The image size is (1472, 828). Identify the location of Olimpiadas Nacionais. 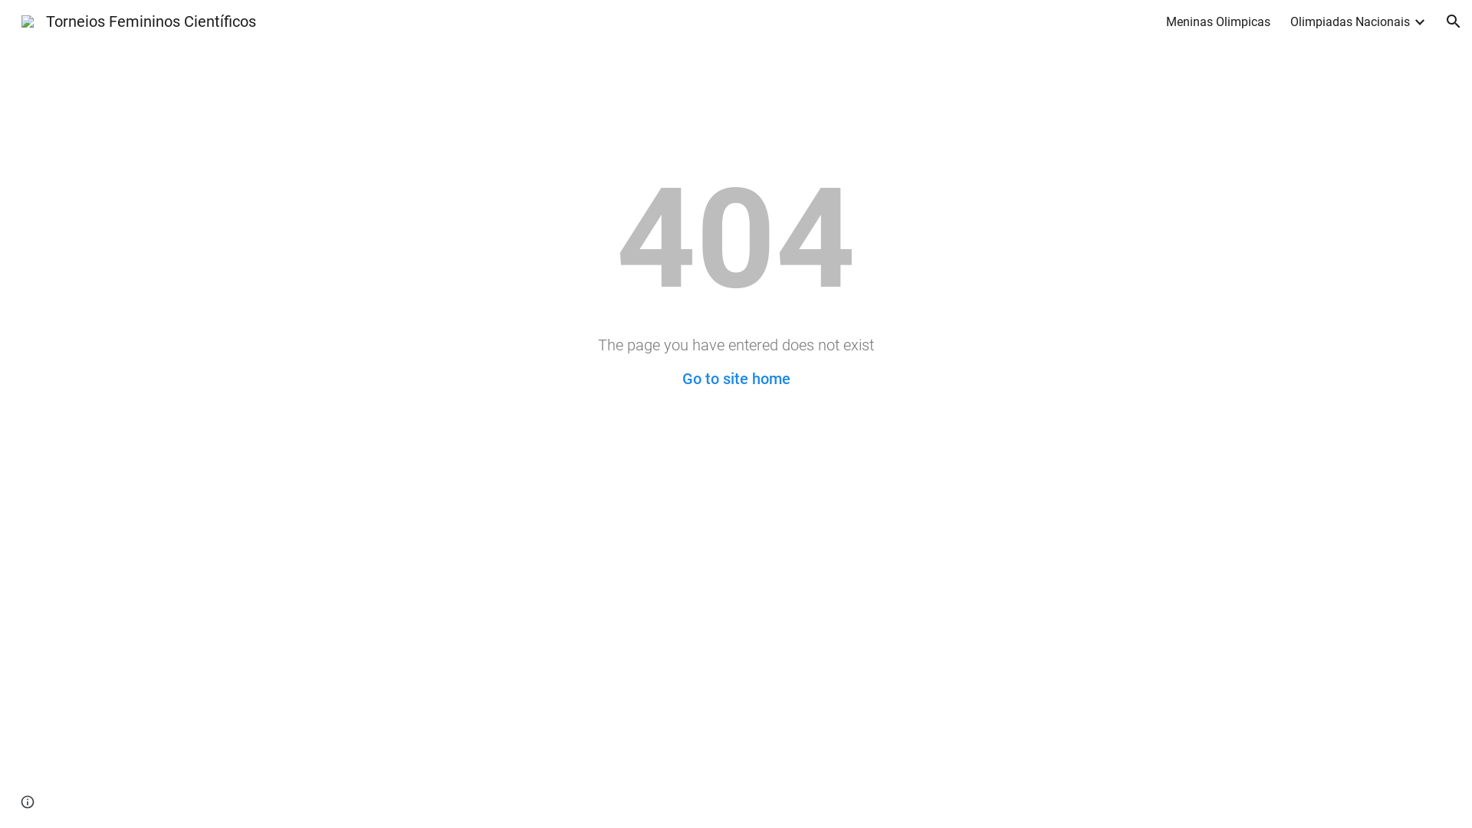
(1350, 21).